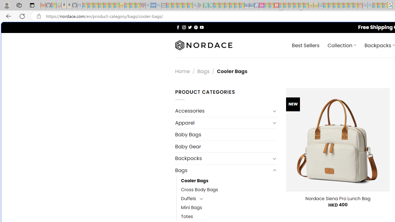  Describe the element at coordinates (185, 6) in the screenshot. I see `Pets - MSN - Sleeping` at that location.